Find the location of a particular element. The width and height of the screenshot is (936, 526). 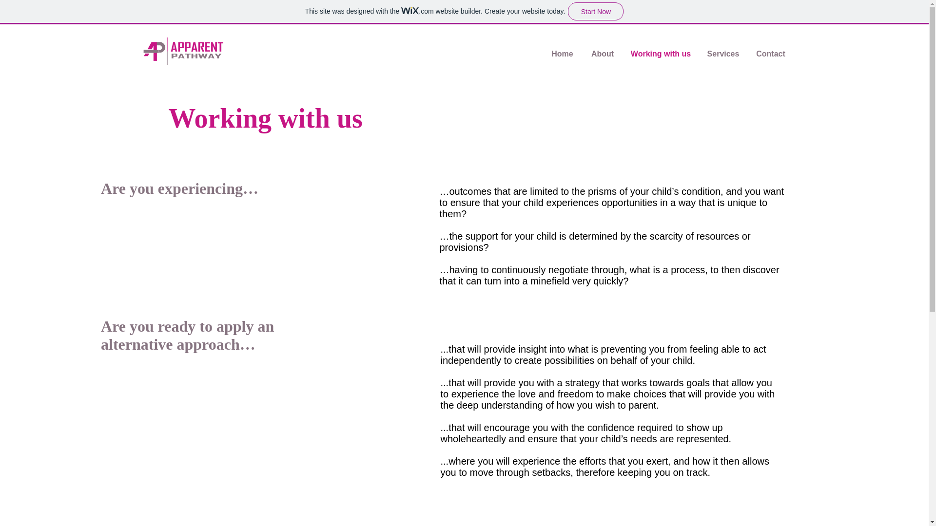

Contact is located at coordinates (771, 54).